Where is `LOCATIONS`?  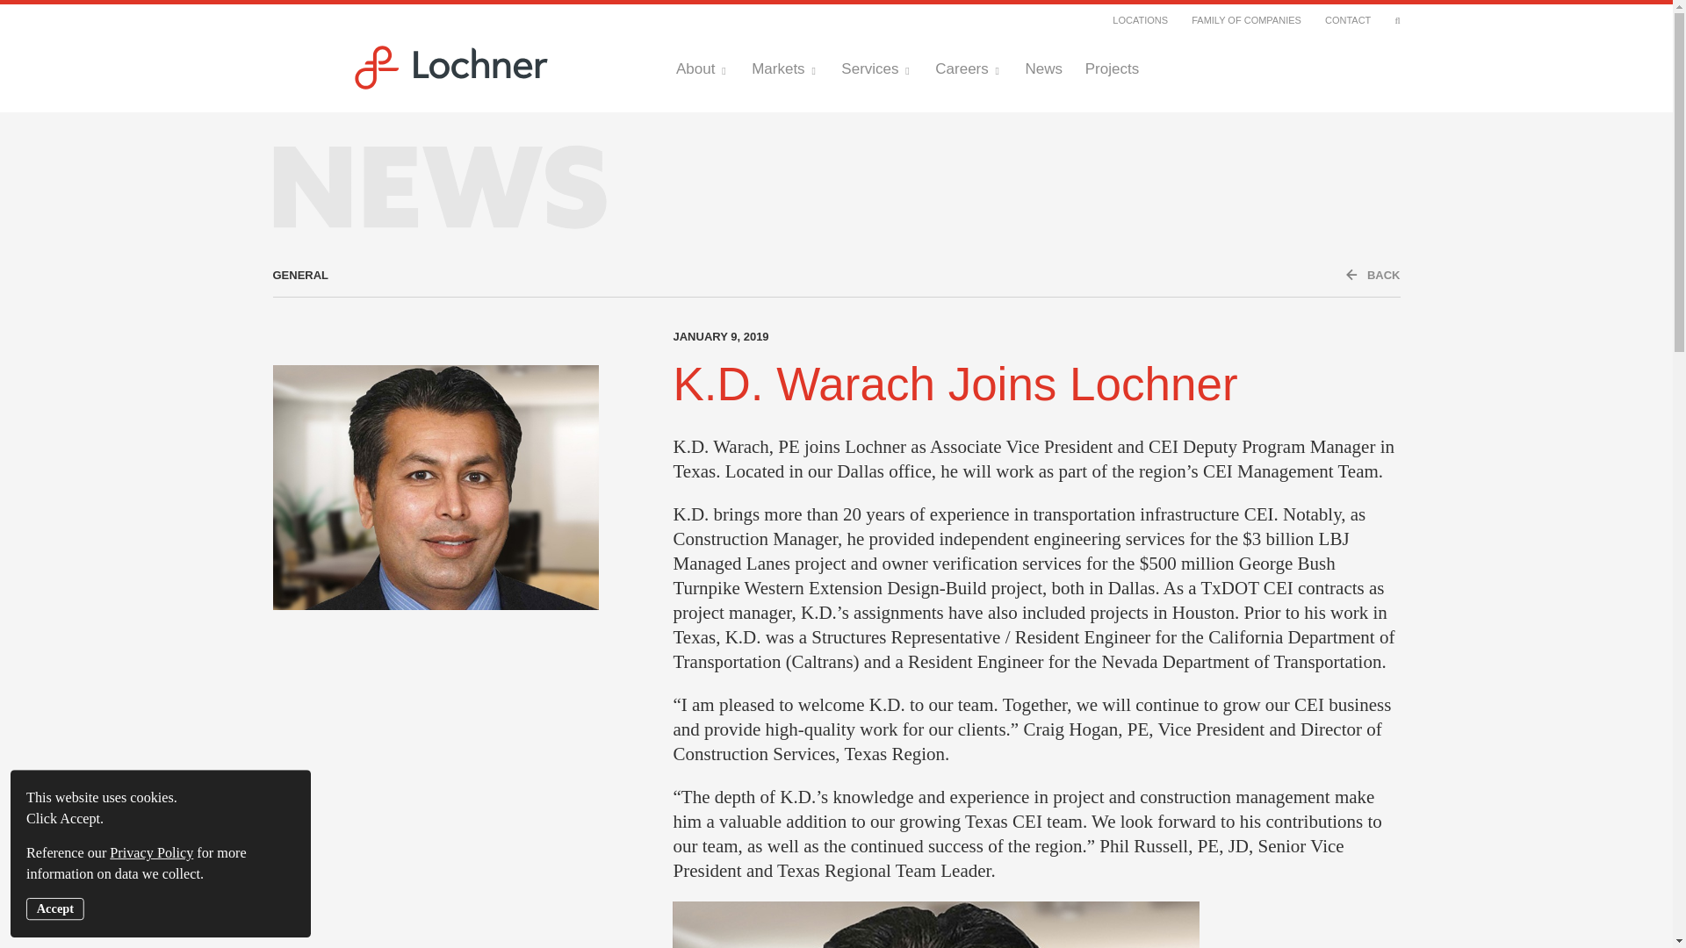
LOCATIONS is located at coordinates (1140, 20).